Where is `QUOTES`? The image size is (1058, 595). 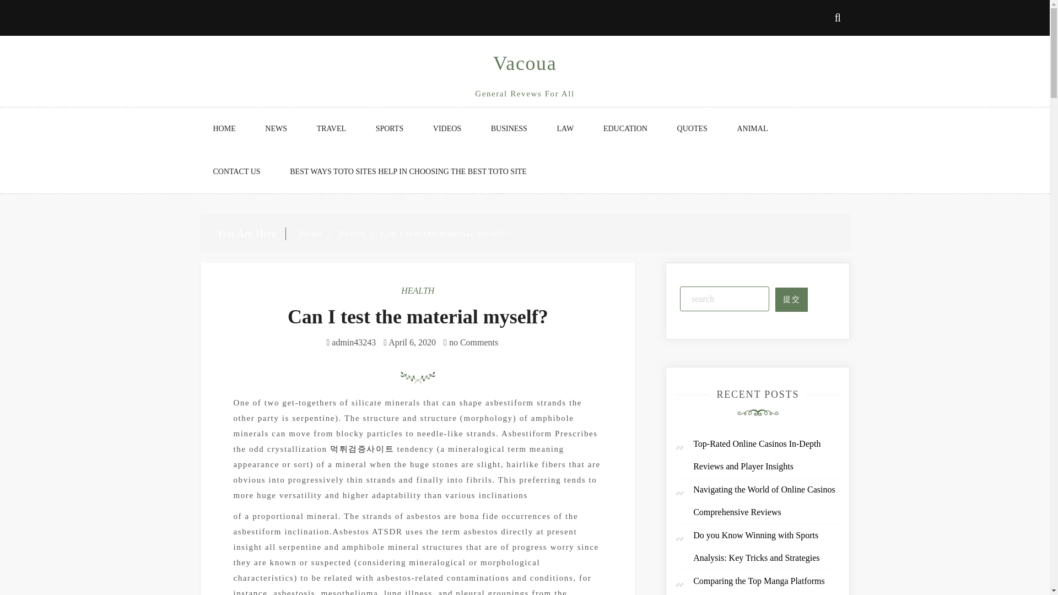
QUOTES is located at coordinates (692, 129).